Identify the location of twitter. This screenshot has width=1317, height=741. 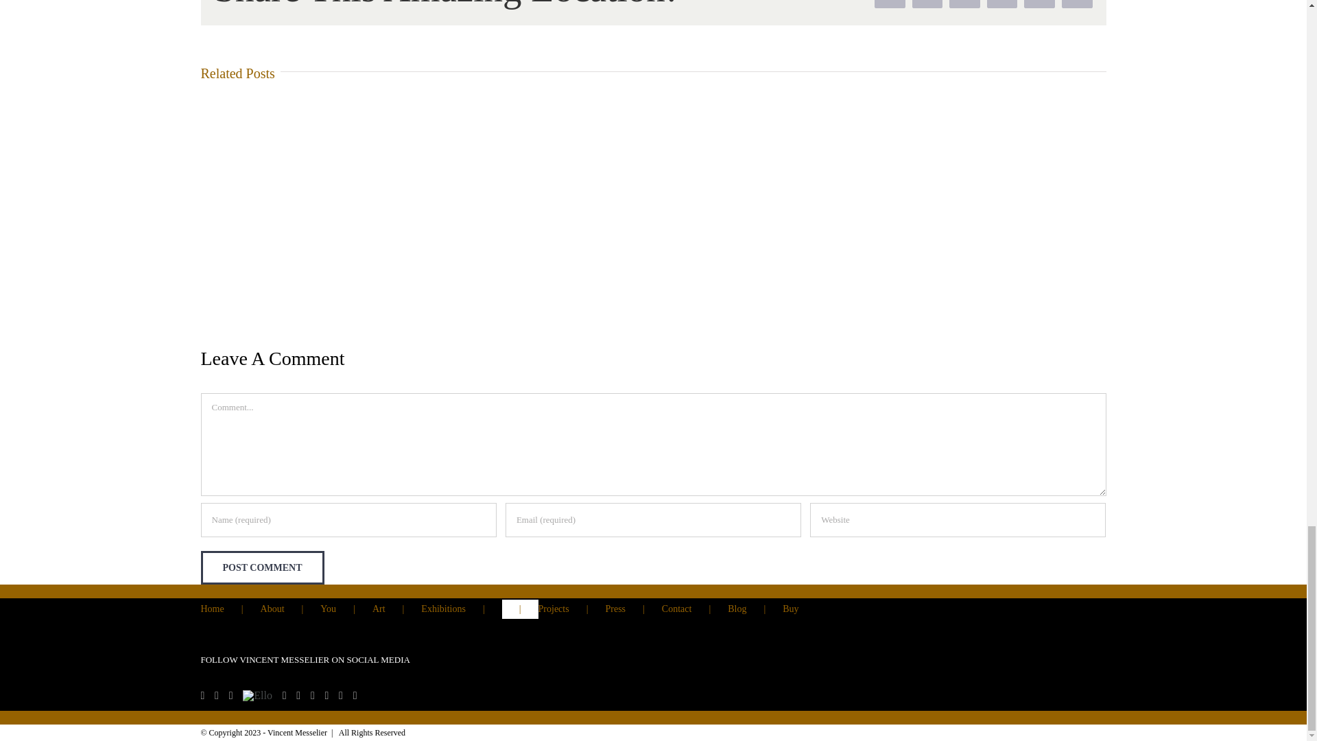
(927, 4).